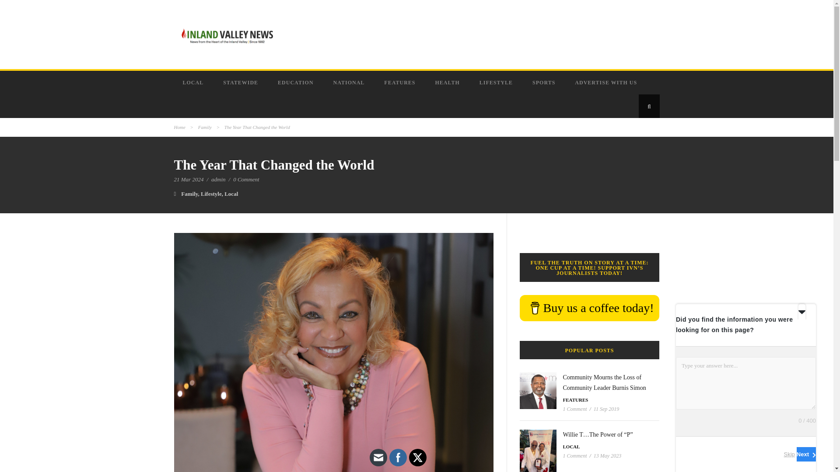 The width and height of the screenshot is (840, 472). Describe the element at coordinates (219, 179) in the screenshot. I see `Posts by admin` at that location.